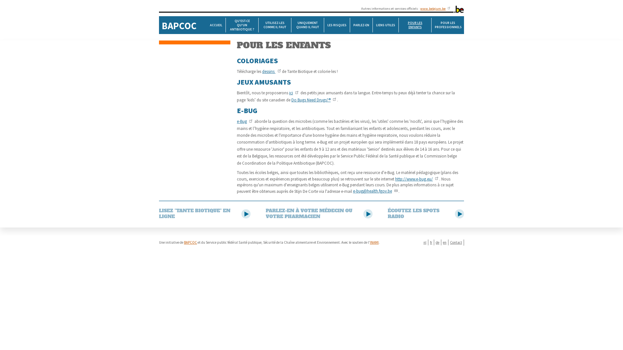  I want to click on http://www.e-bug.eu/(le lien est externe), so click(417, 179).